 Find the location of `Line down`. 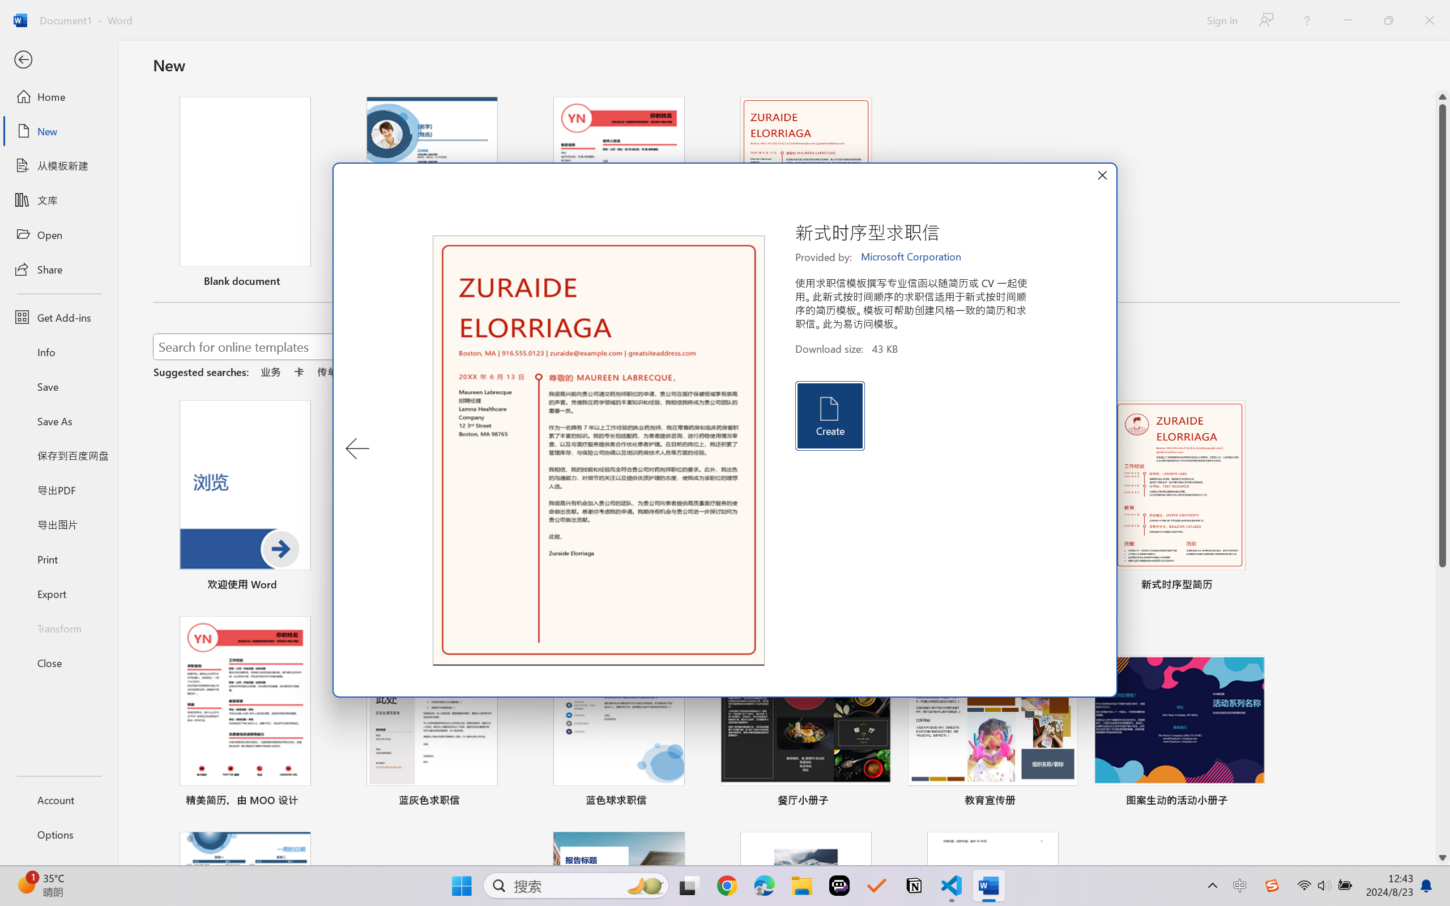

Line down is located at coordinates (1443, 858).